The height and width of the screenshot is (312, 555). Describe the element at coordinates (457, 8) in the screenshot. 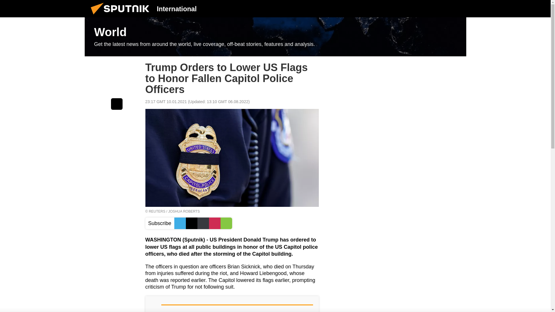

I see `Chats` at that location.